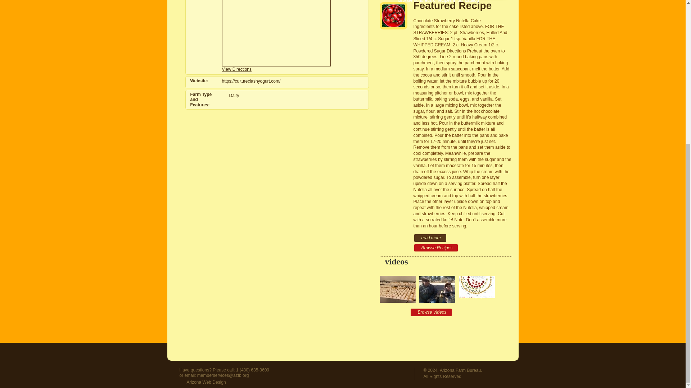 This screenshot has height=388, width=691. Describe the element at coordinates (431, 312) in the screenshot. I see `Browse Videos` at that location.